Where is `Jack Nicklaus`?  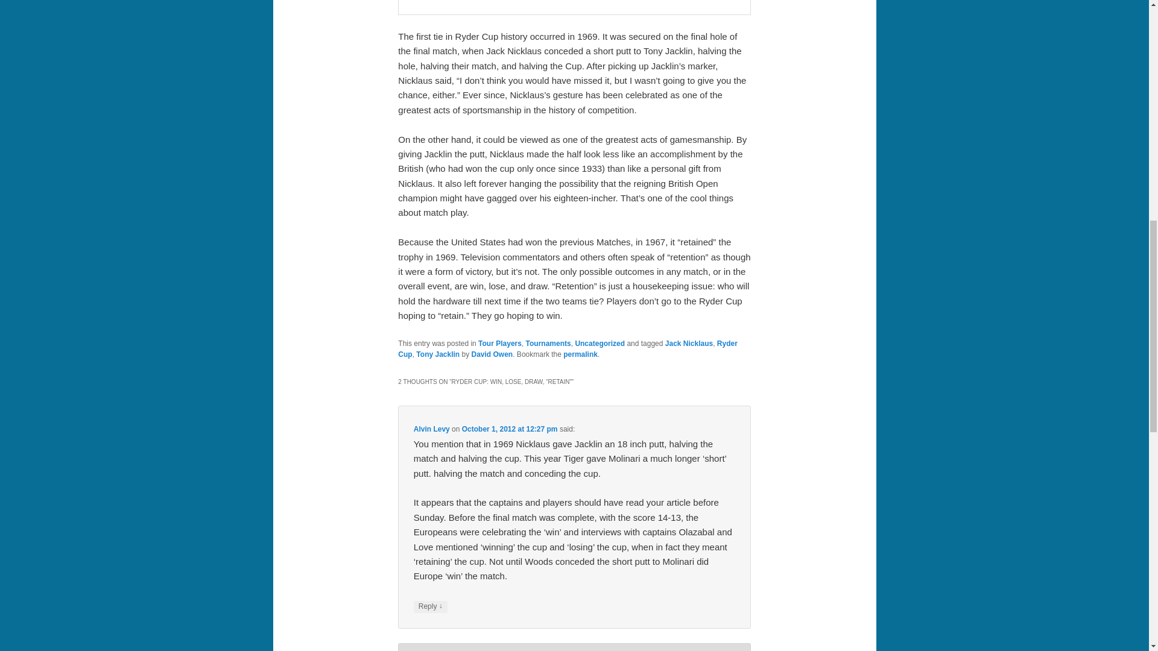 Jack Nicklaus is located at coordinates (689, 343).